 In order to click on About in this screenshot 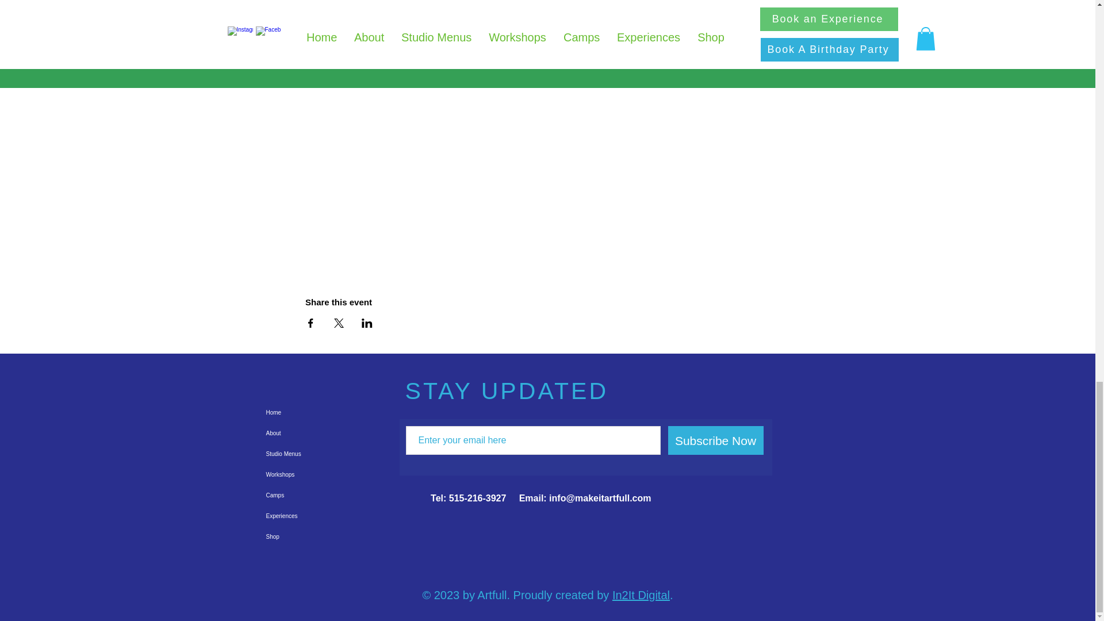, I will do `click(294, 434)`.